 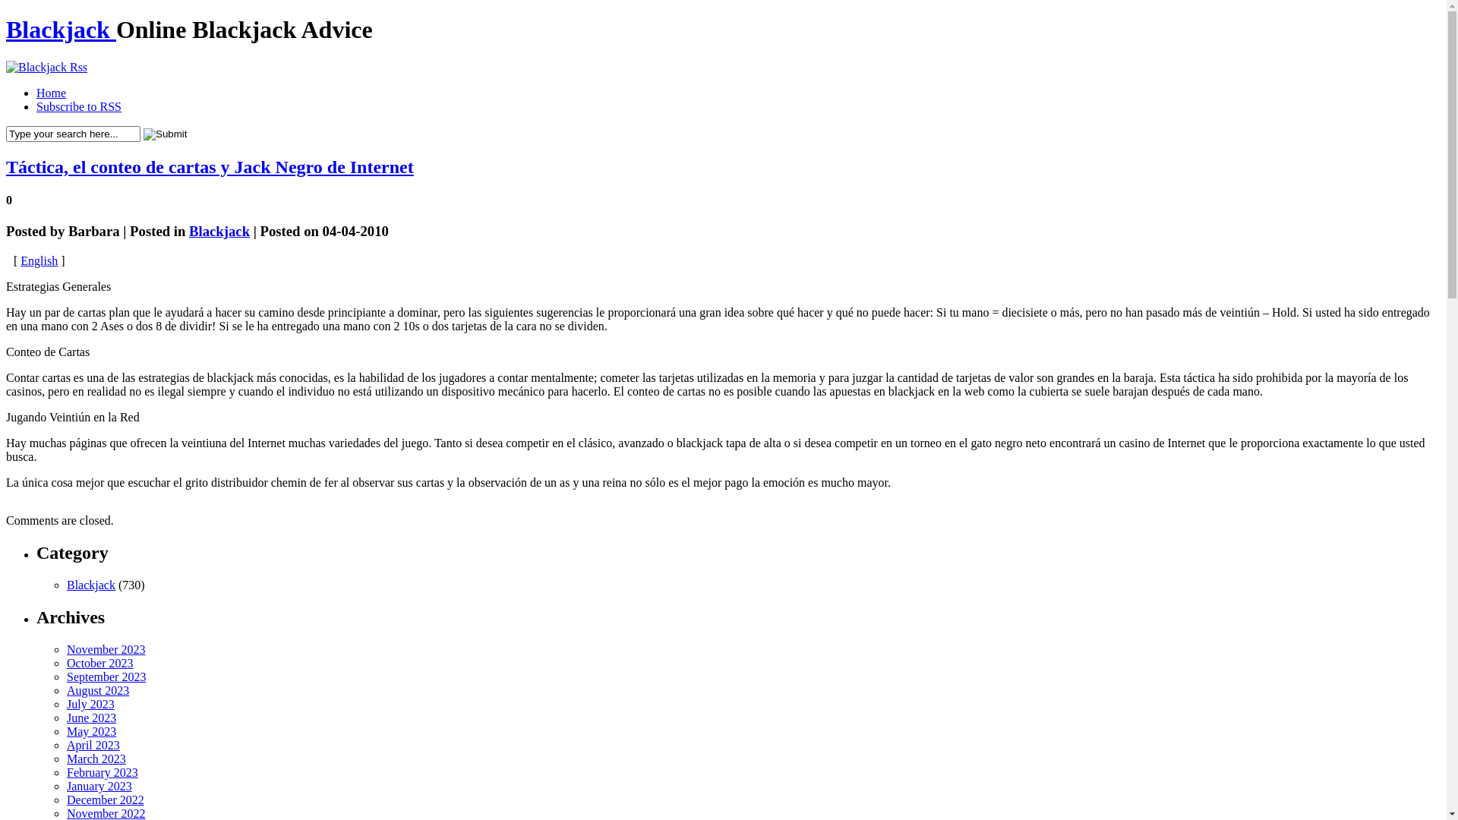 What do you see at coordinates (52, 93) in the screenshot?
I see `Home` at bounding box center [52, 93].